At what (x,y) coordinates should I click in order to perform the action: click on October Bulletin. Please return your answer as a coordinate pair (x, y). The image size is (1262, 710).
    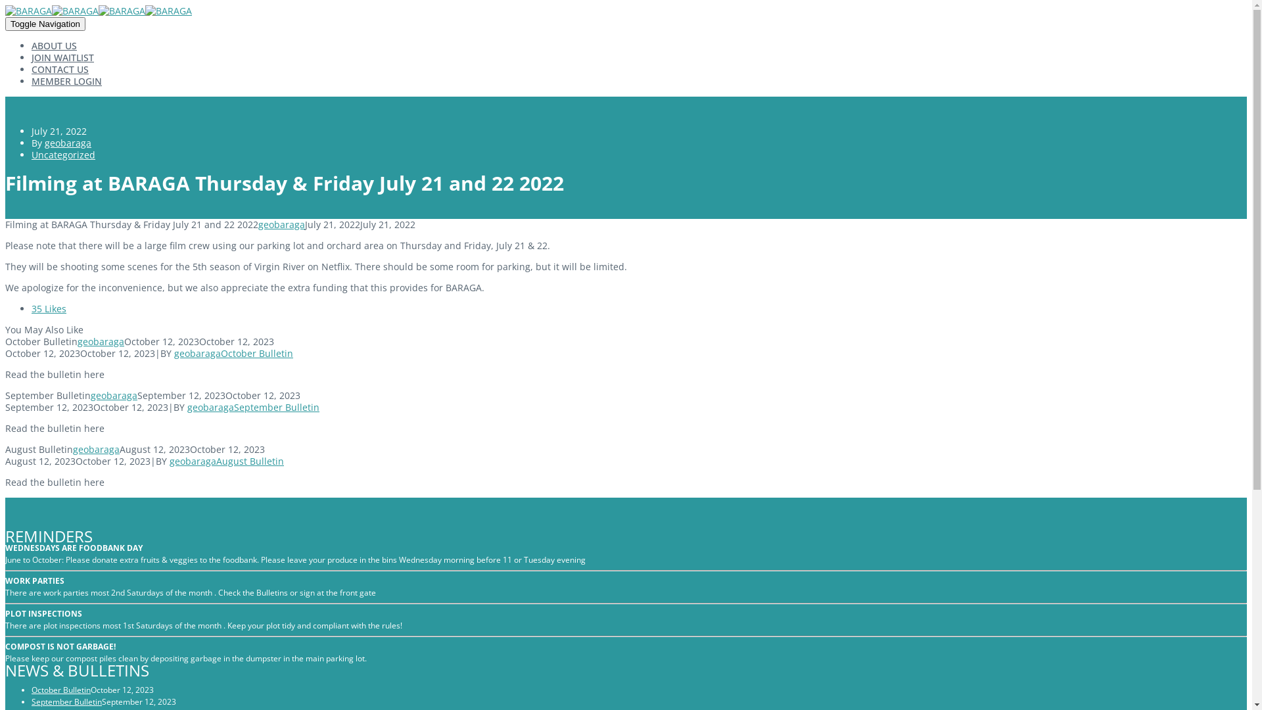
    Looking at the image, I should click on (257, 354).